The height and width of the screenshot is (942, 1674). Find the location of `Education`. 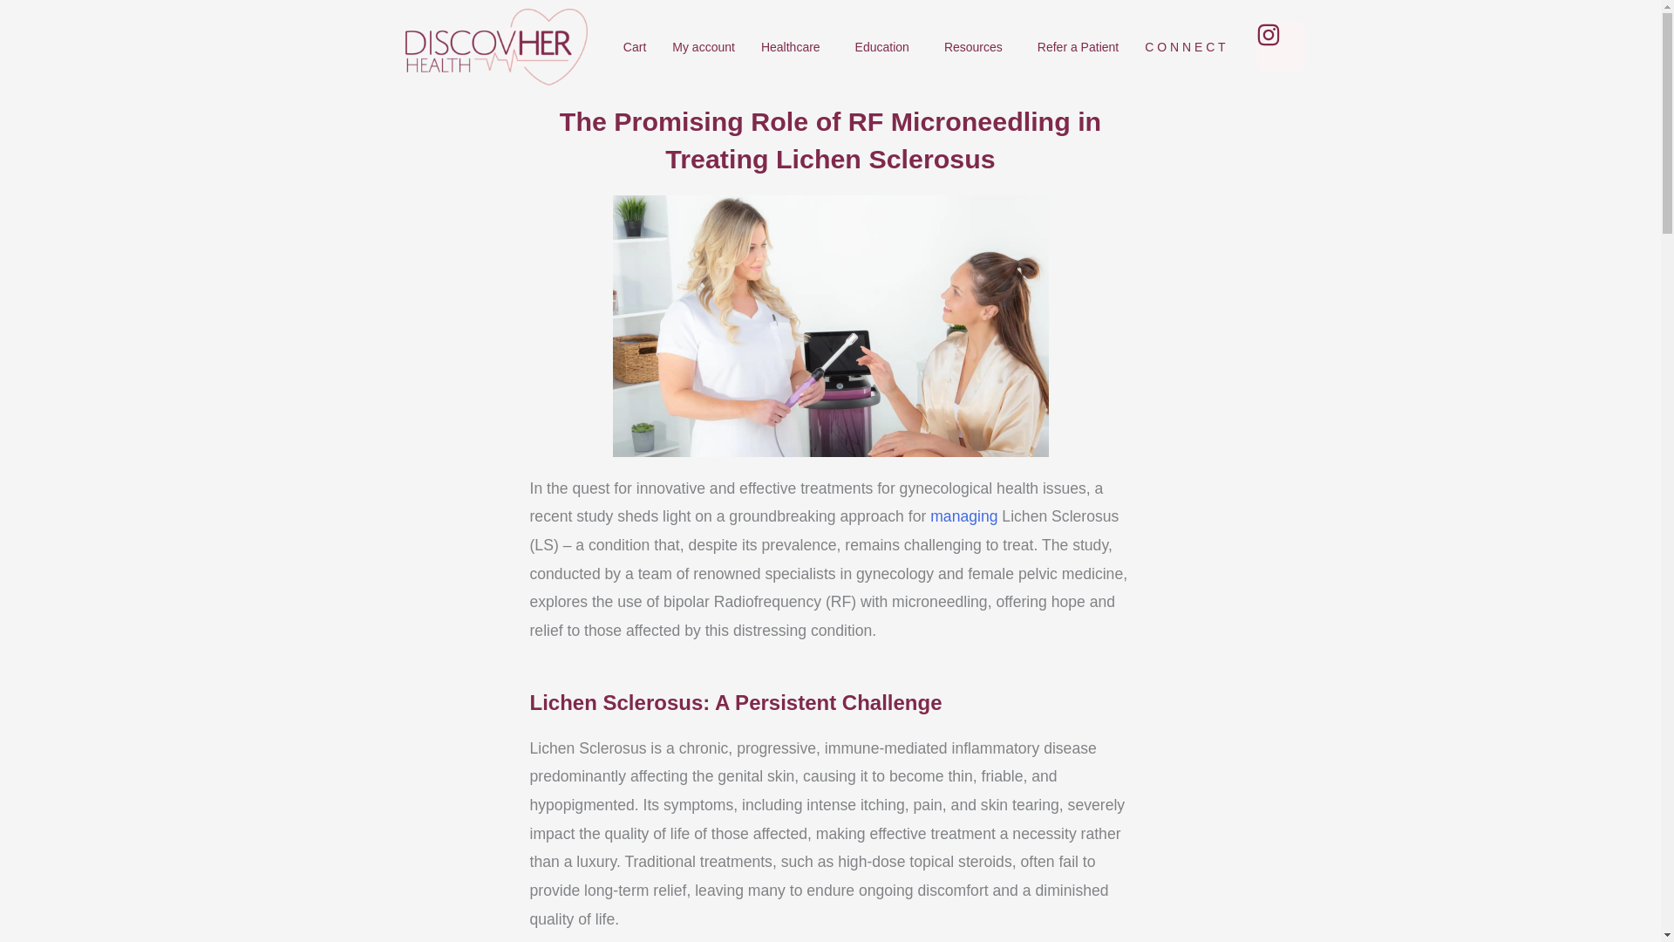

Education is located at coordinates (886, 47).